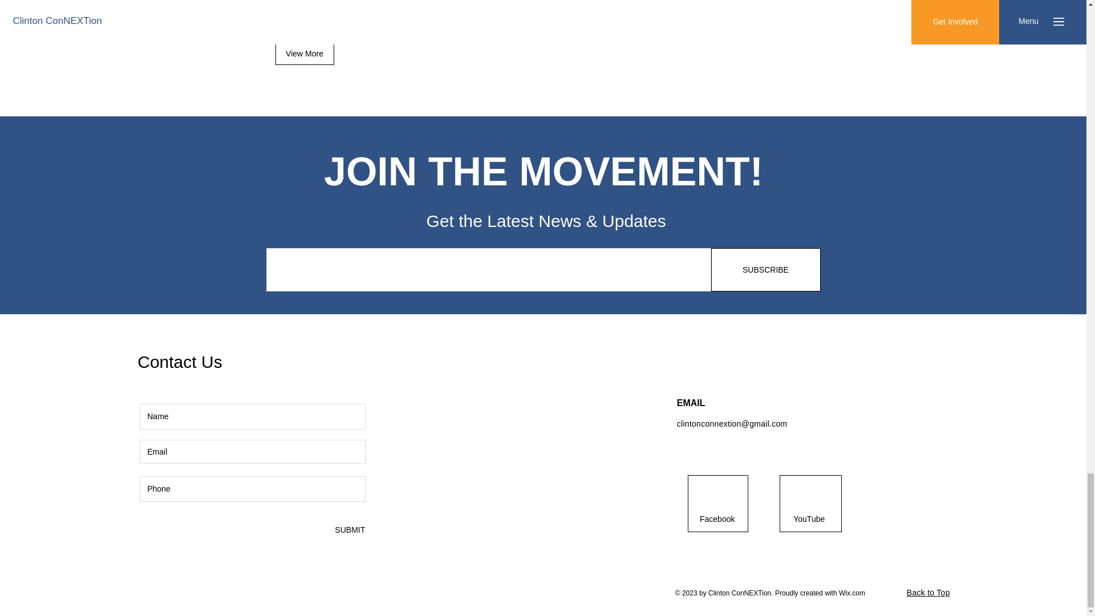 The height and width of the screenshot is (616, 1095). What do you see at coordinates (717, 518) in the screenshot?
I see `Facebook` at bounding box center [717, 518].